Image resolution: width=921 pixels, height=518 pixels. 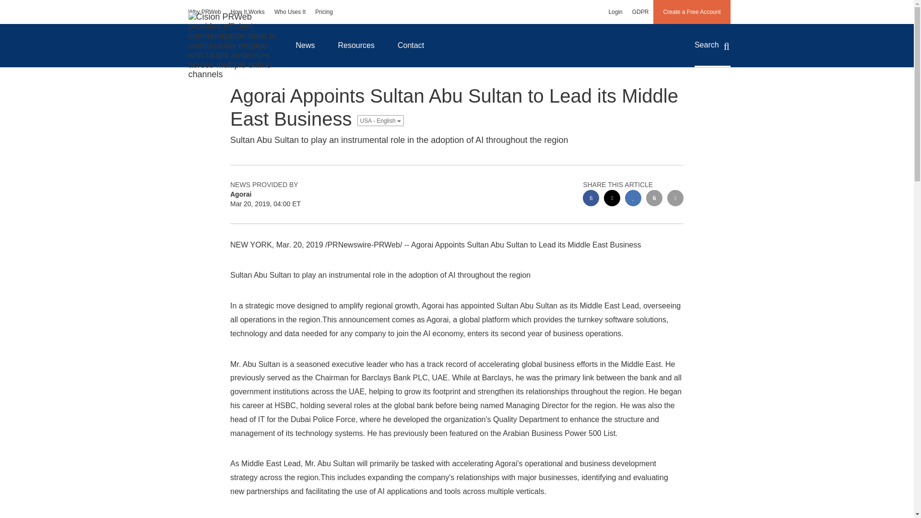 What do you see at coordinates (290, 12) in the screenshot?
I see `Who Uses It` at bounding box center [290, 12].